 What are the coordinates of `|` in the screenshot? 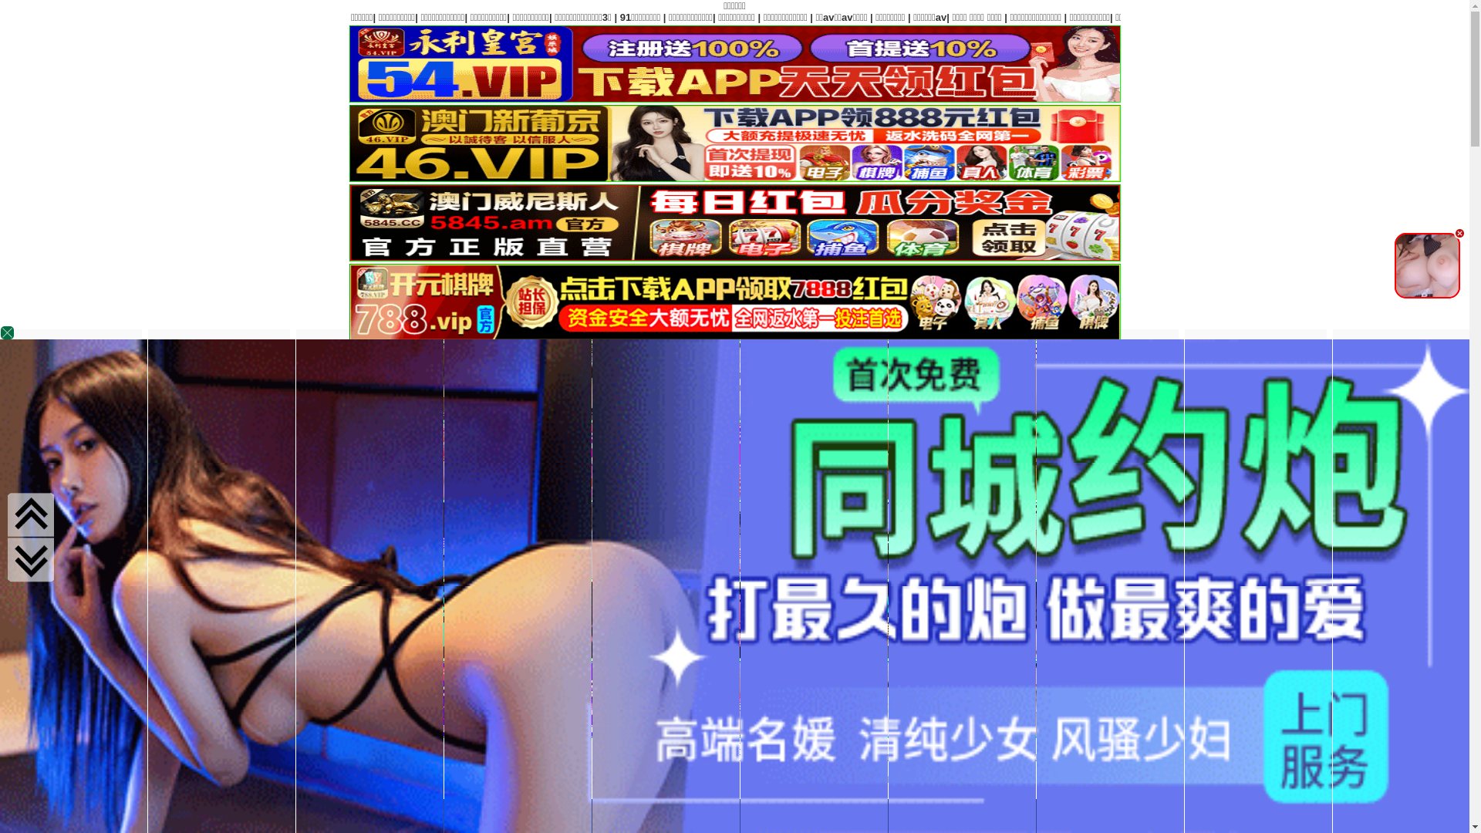 It's located at (472, 17).